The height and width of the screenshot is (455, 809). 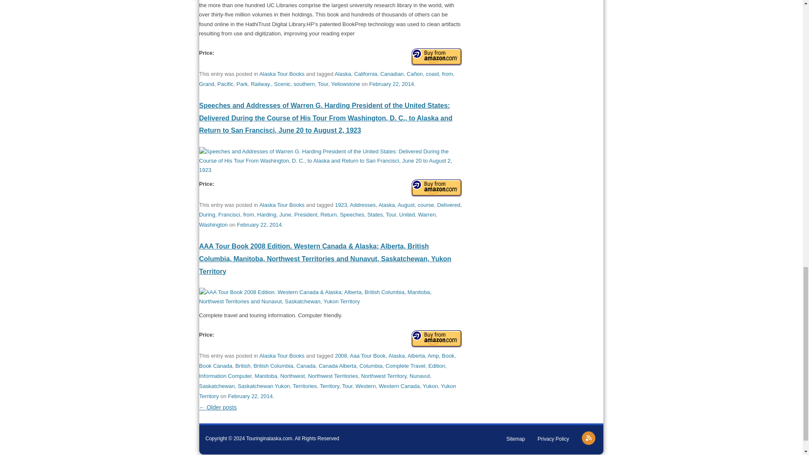 I want to click on 10:03 pm, so click(x=259, y=225).